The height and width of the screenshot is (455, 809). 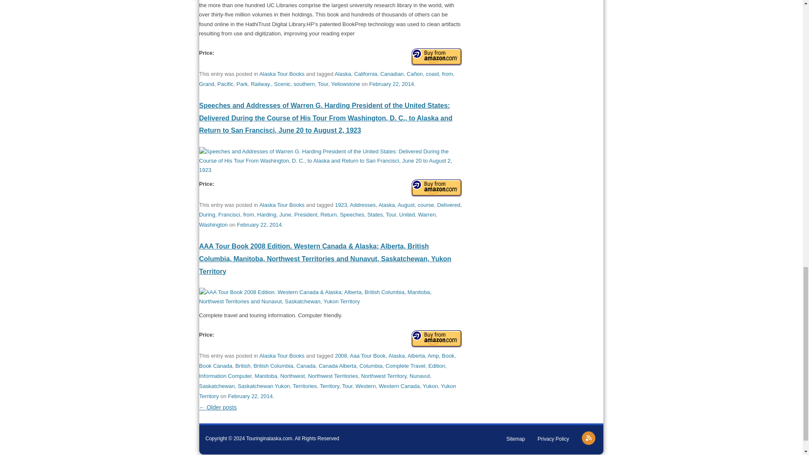 I want to click on 10:03 pm, so click(x=259, y=225).